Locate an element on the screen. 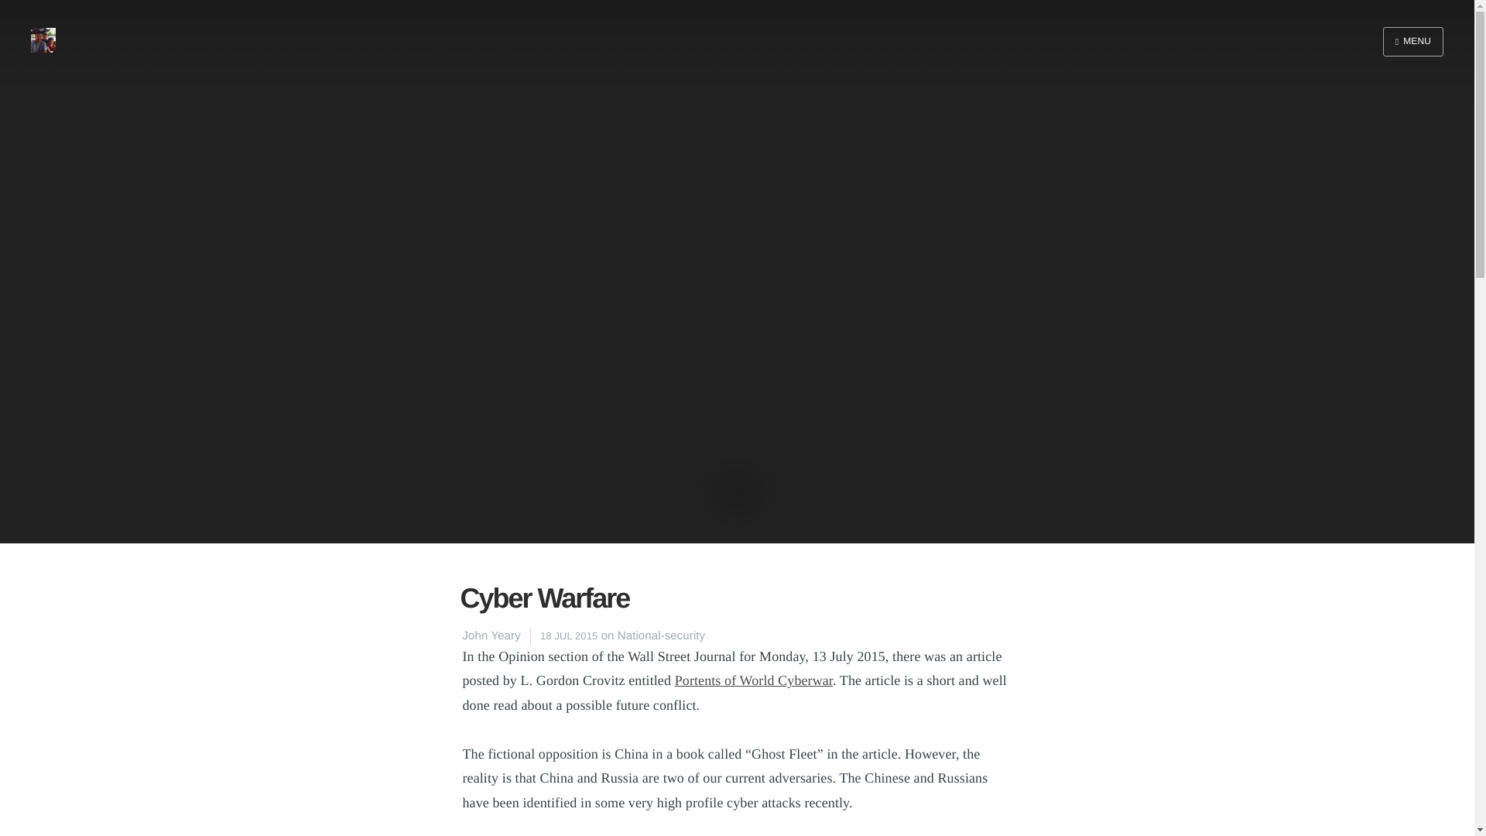 The height and width of the screenshot is (836, 1486). Portents of World Cyberwar is located at coordinates (753, 680).